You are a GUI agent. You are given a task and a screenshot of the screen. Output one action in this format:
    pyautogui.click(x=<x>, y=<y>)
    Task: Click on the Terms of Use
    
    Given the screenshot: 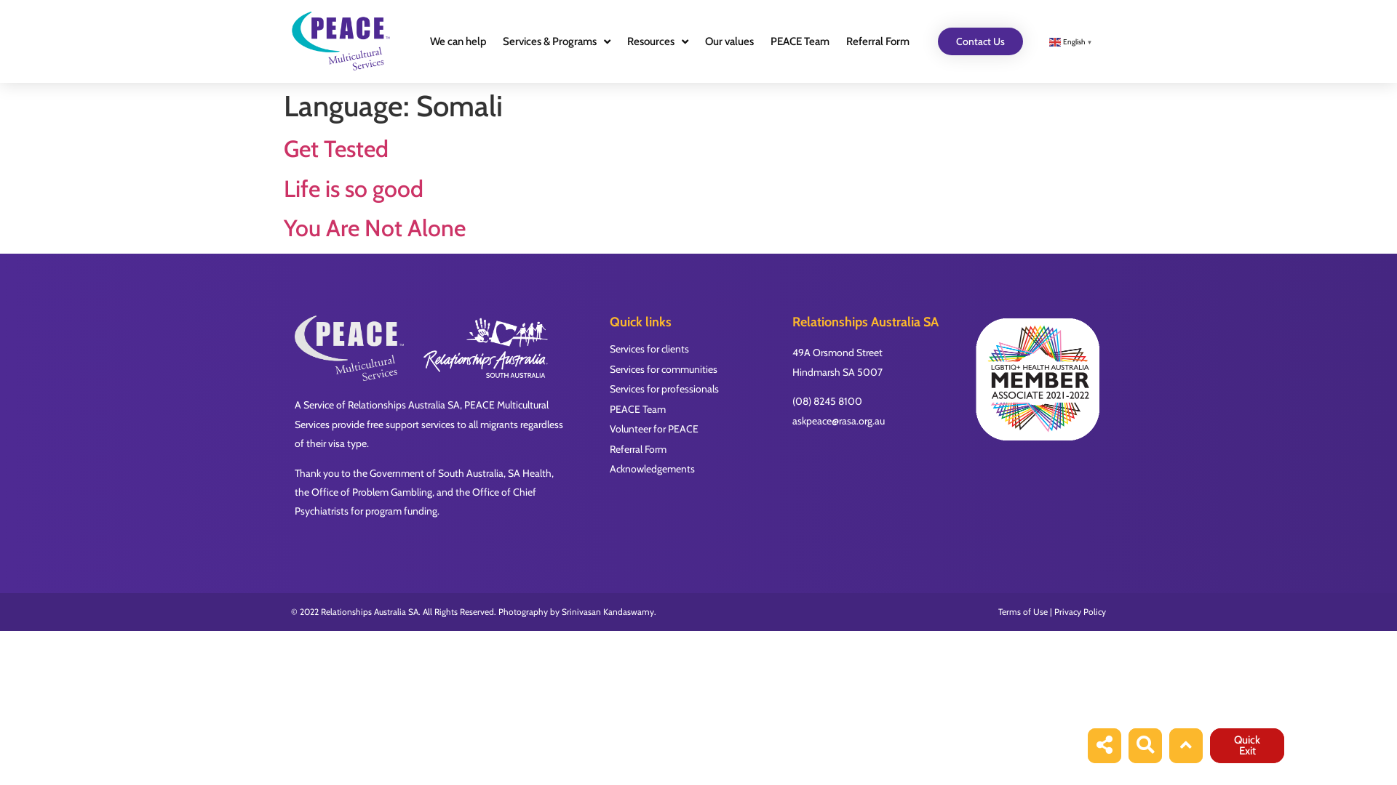 What is the action you would take?
    pyautogui.click(x=1023, y=612)
    